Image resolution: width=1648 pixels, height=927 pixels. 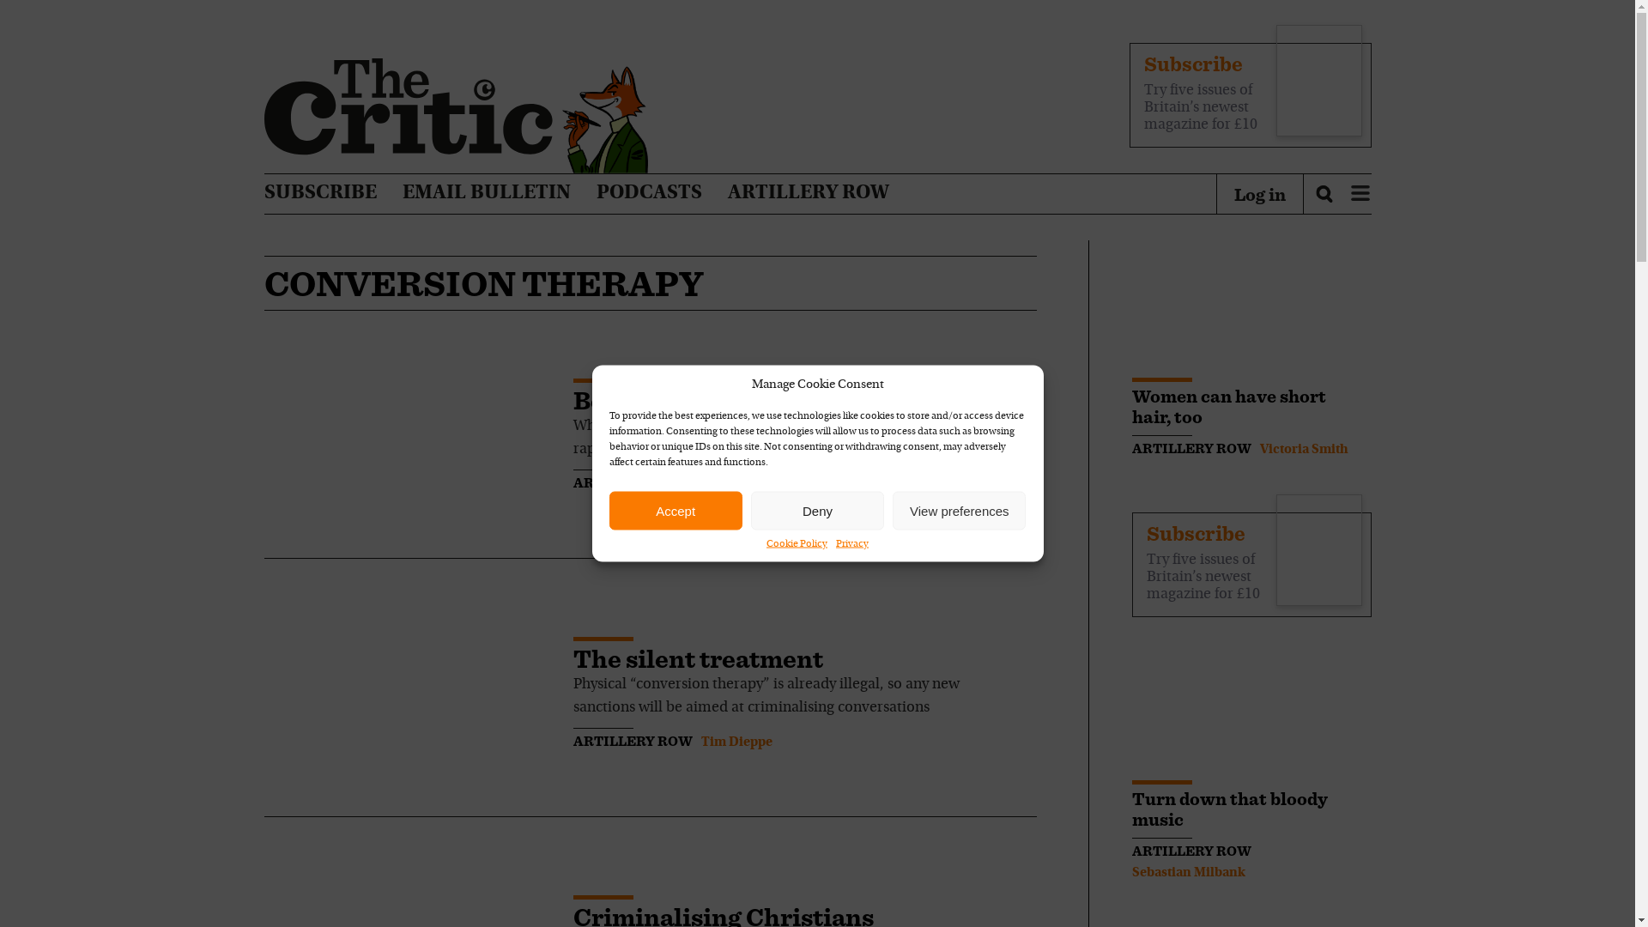 What do you see at coordinates (752, 484) in the screenshot?
I see `Matthew Roberts` at bounding box center [752, 484].